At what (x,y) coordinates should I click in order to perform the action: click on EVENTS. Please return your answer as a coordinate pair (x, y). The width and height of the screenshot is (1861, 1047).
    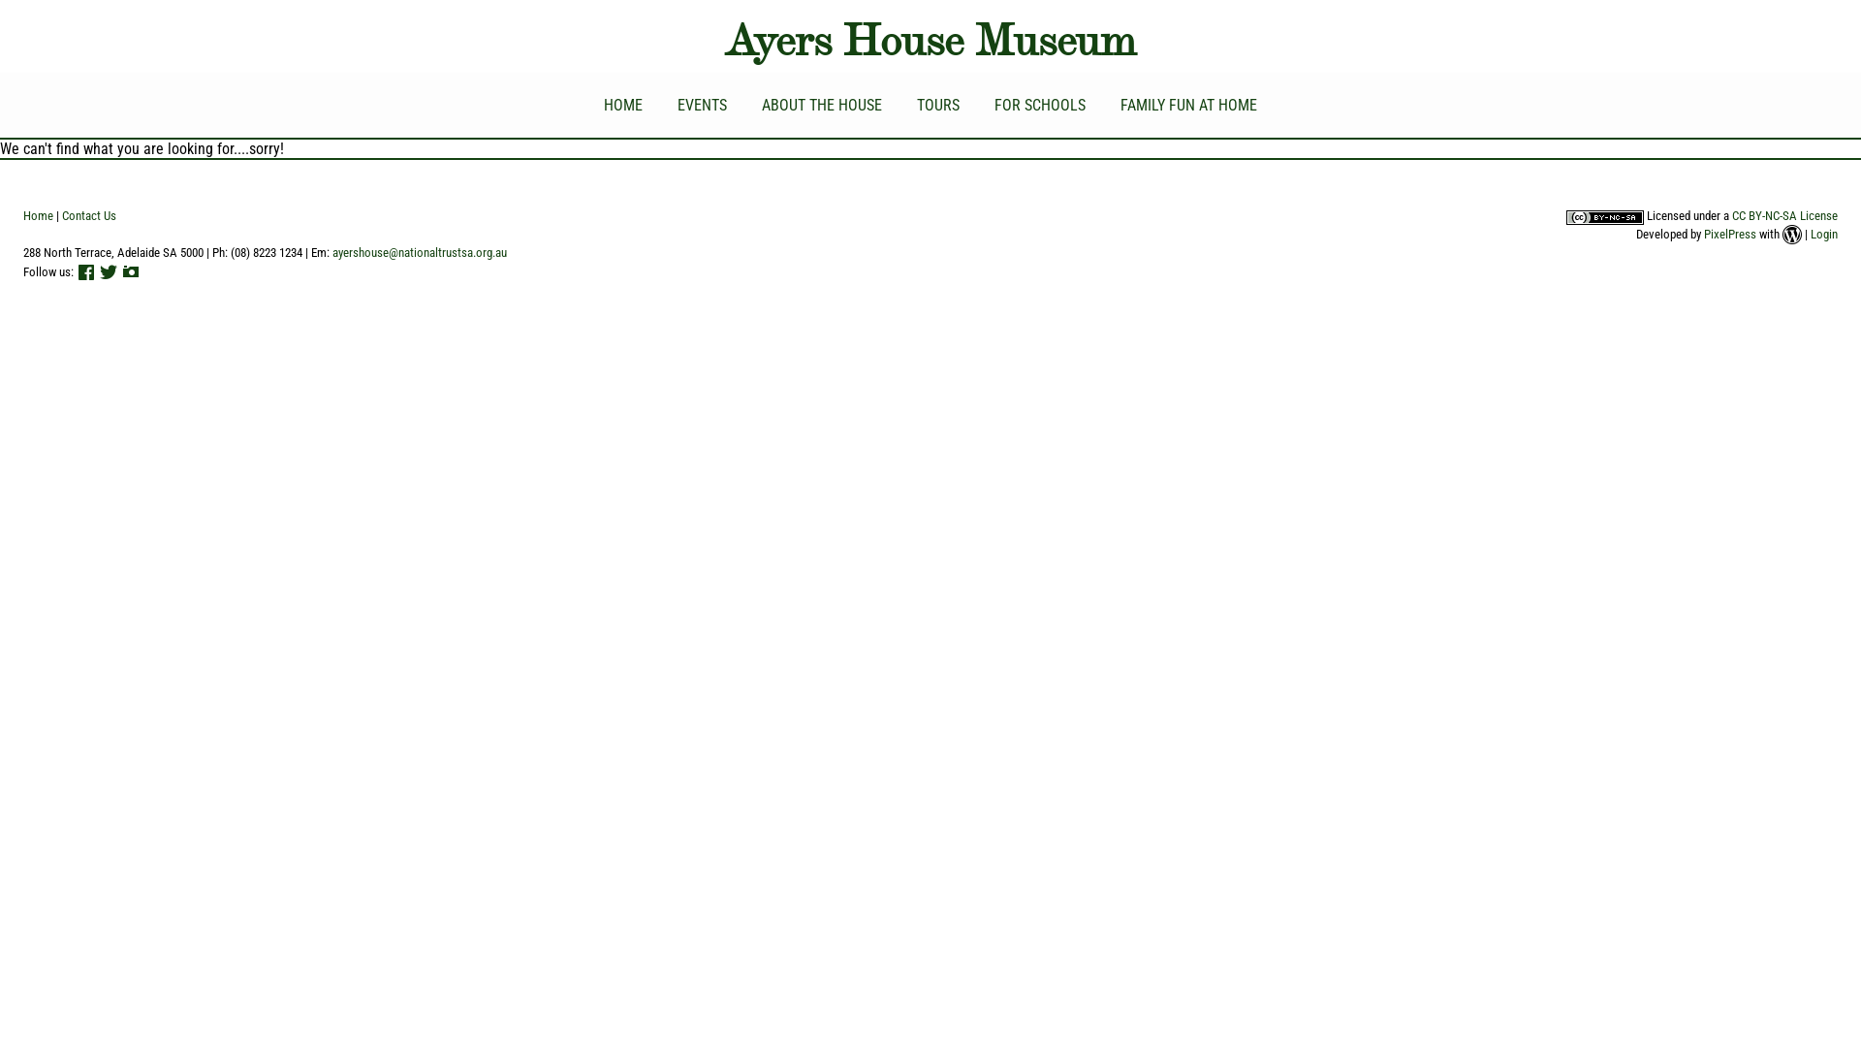
    Looking at the image, I should click on (702, 105).